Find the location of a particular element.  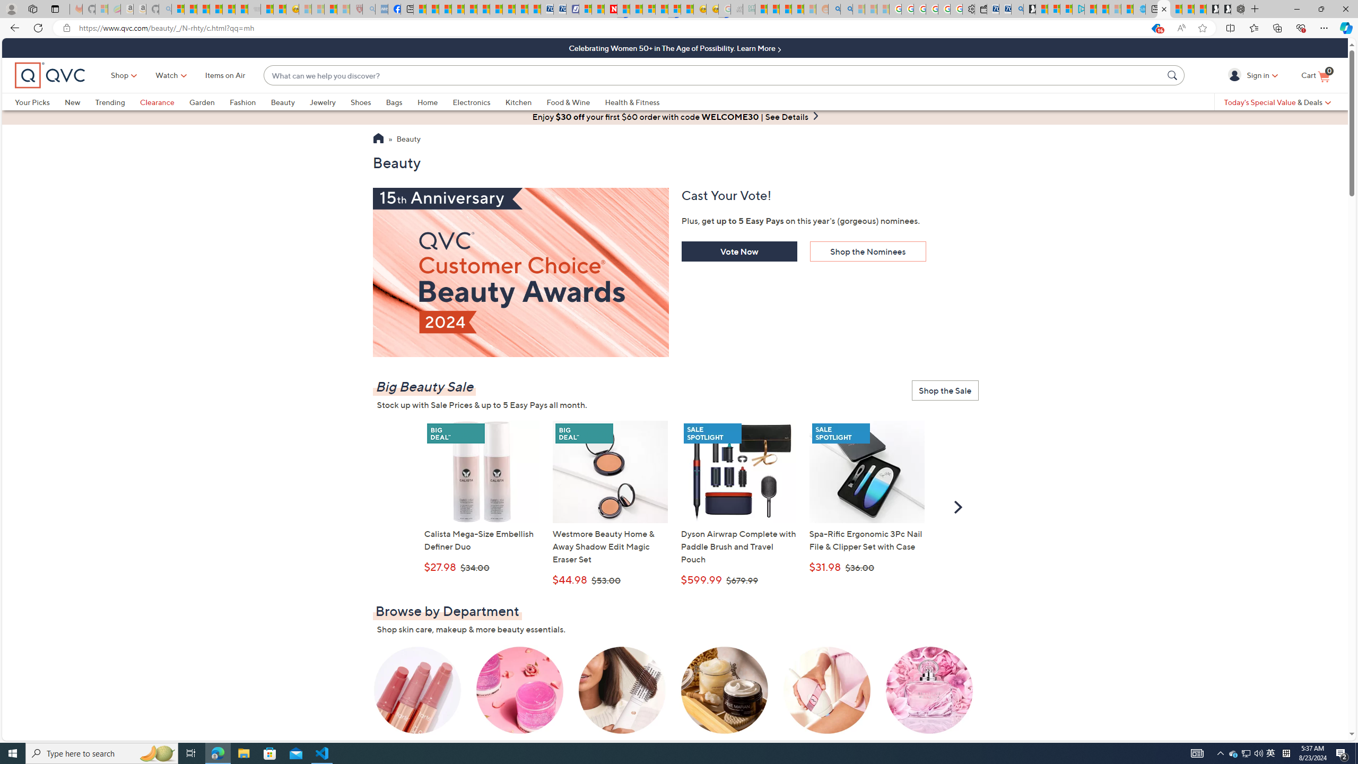

Utah sues federal government - Search is located at coordinates (847, 9).